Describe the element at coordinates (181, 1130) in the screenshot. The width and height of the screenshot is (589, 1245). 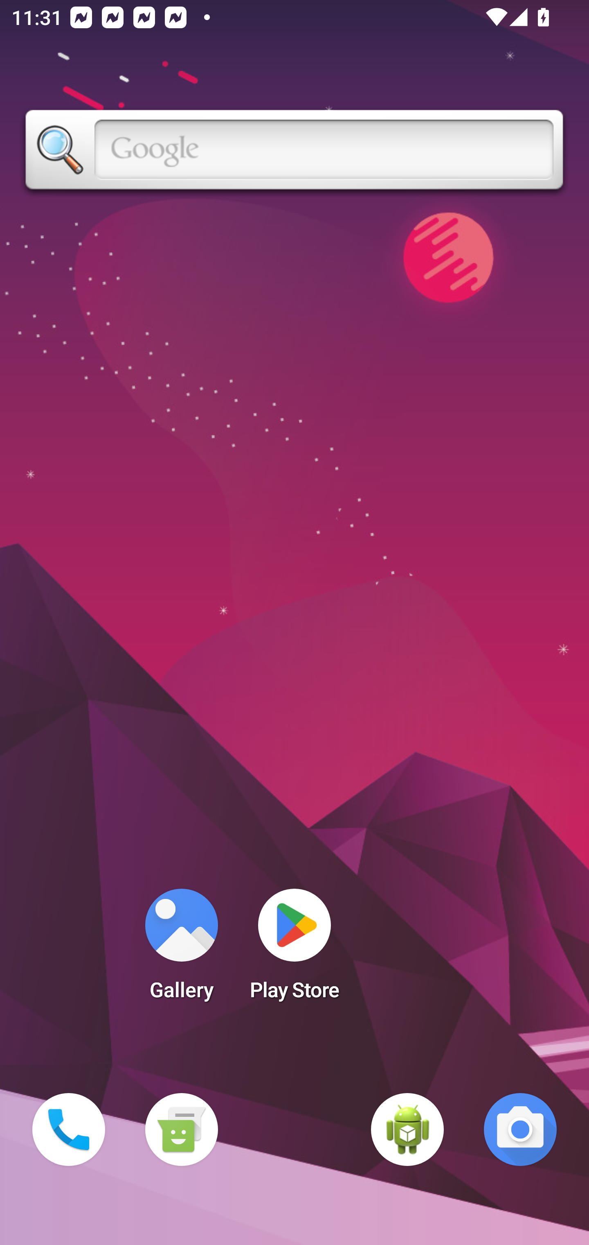
I see `Messaging` at that location.